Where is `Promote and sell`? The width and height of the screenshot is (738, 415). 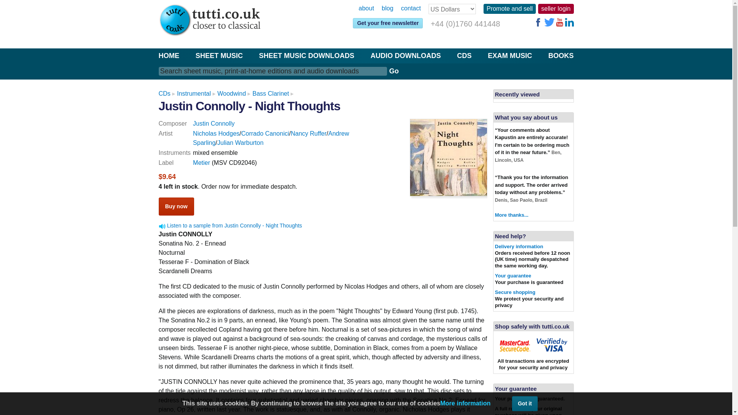
Promote and sell is located at coordinates (509, 8).